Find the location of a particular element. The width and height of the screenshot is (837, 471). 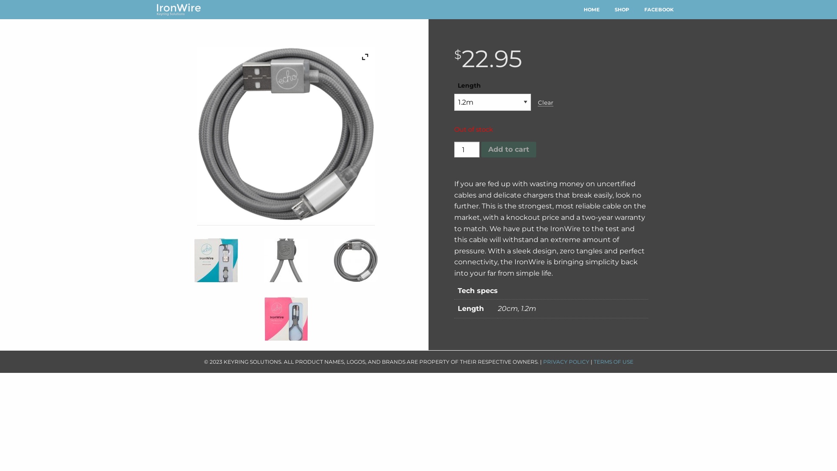

IronWire microUSB Cable Package is located at coordinates (286, 136).